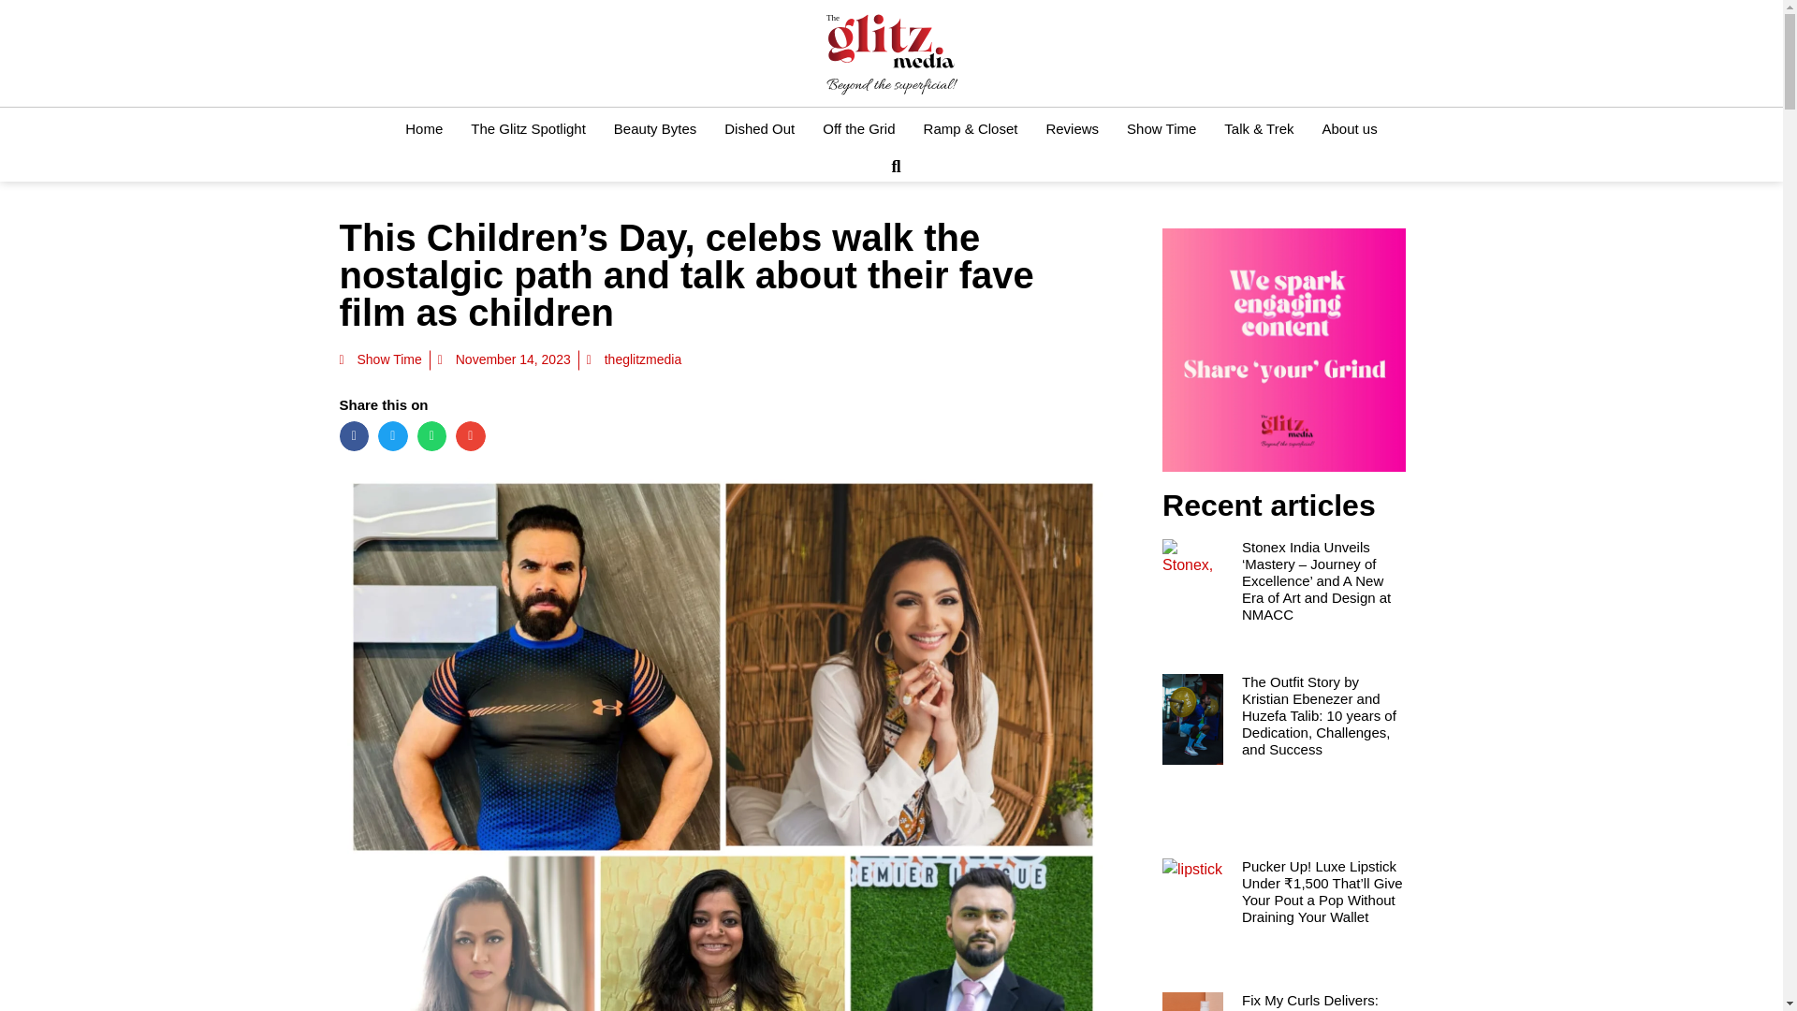  What do you see at coordinates (389, 359) in the screenshot?
I see `Show Time` at bounding box center [389, 359].